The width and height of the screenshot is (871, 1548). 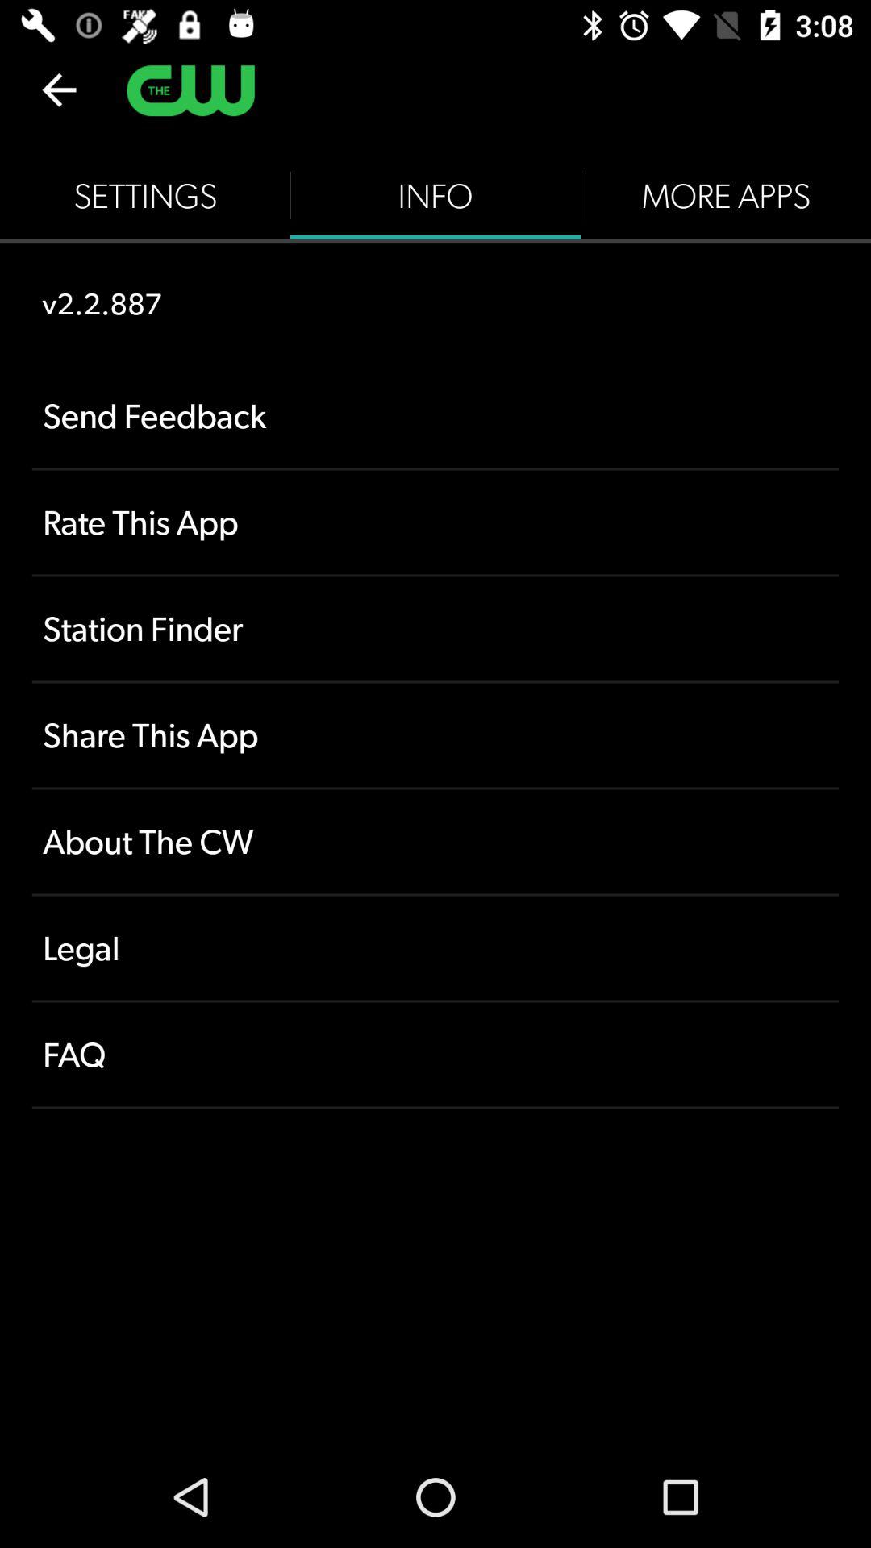 What do you see at coordinates (435, 948) in the screenshot?
I see `tap icon above faq icon` at bounding box center [435, 948].